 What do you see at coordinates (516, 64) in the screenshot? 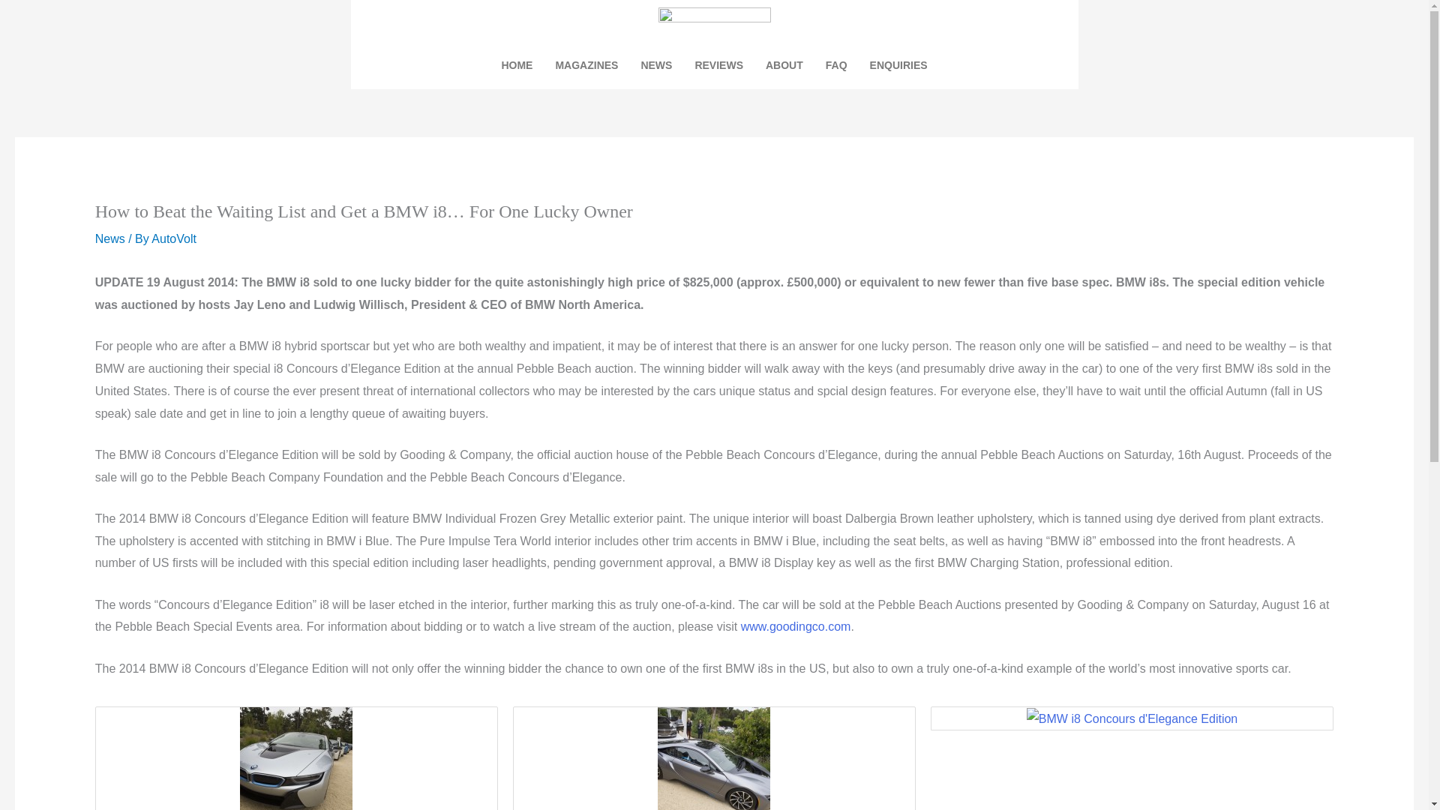
I see `HOME` at bounding box center [516, 64].